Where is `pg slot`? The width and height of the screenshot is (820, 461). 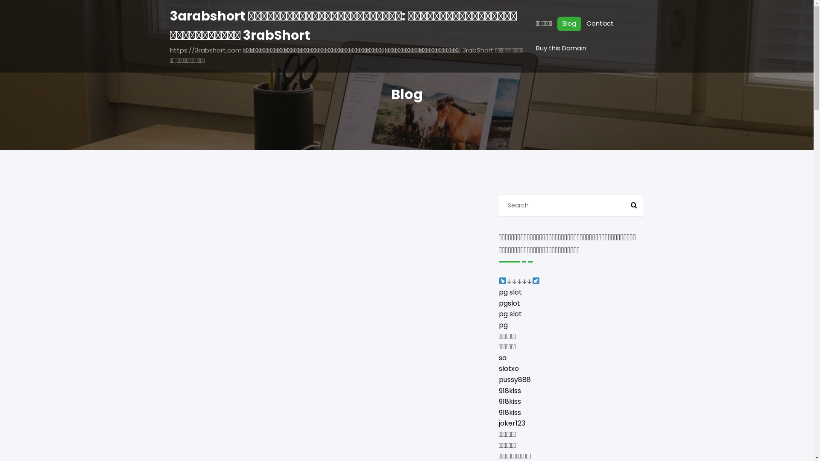
pg slot is located at coordinates (510, 314).